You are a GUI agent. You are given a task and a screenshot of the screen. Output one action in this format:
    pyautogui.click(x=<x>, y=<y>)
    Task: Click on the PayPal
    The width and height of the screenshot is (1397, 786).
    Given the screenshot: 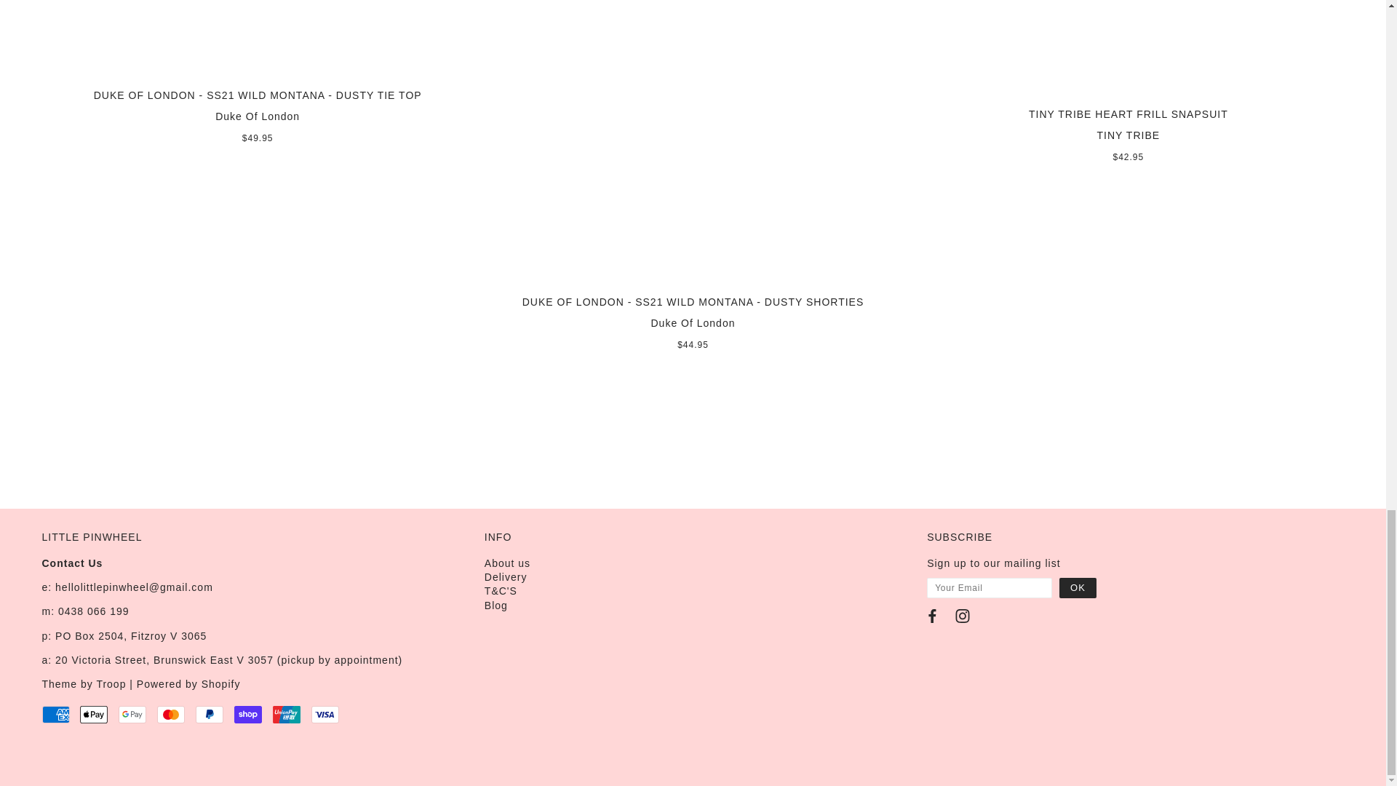 What is the action you would take?
    pyautogui.click(x=210, y=714)
    